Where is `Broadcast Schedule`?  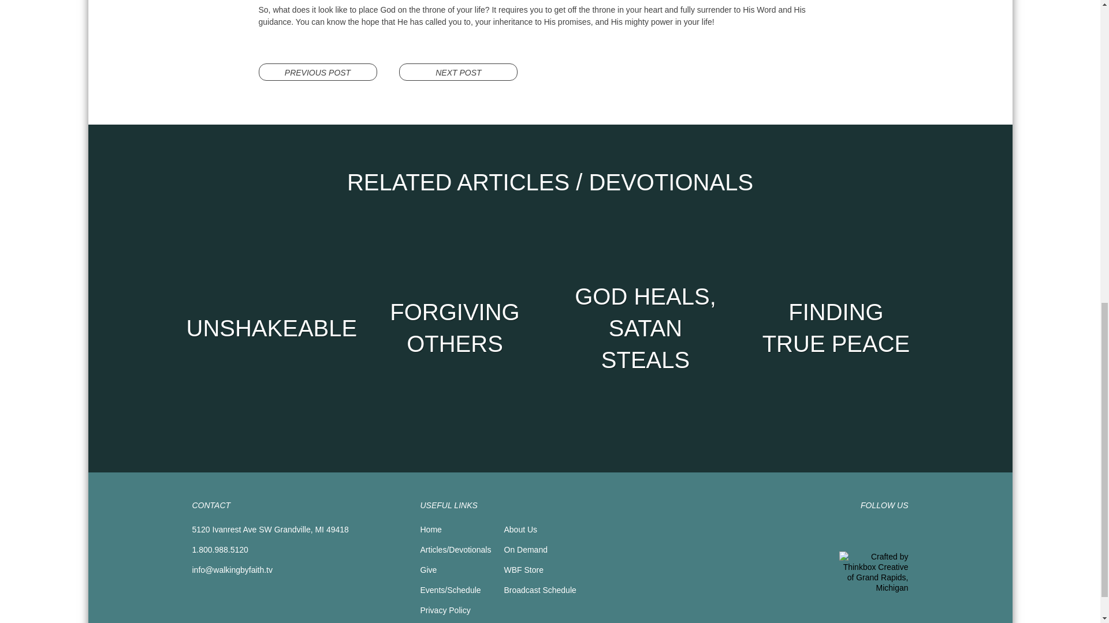 Broadcast Schedule is located at coordinates (539, 590).